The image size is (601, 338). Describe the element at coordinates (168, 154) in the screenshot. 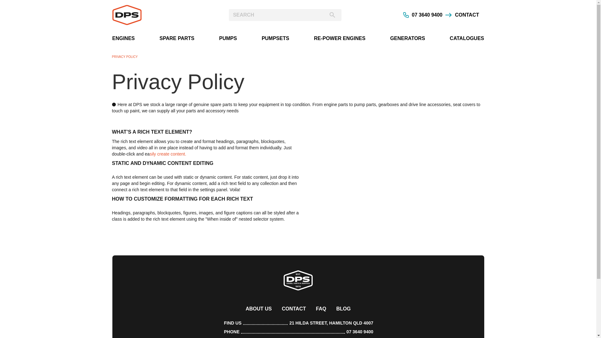

I see `sily create content.` at that location.